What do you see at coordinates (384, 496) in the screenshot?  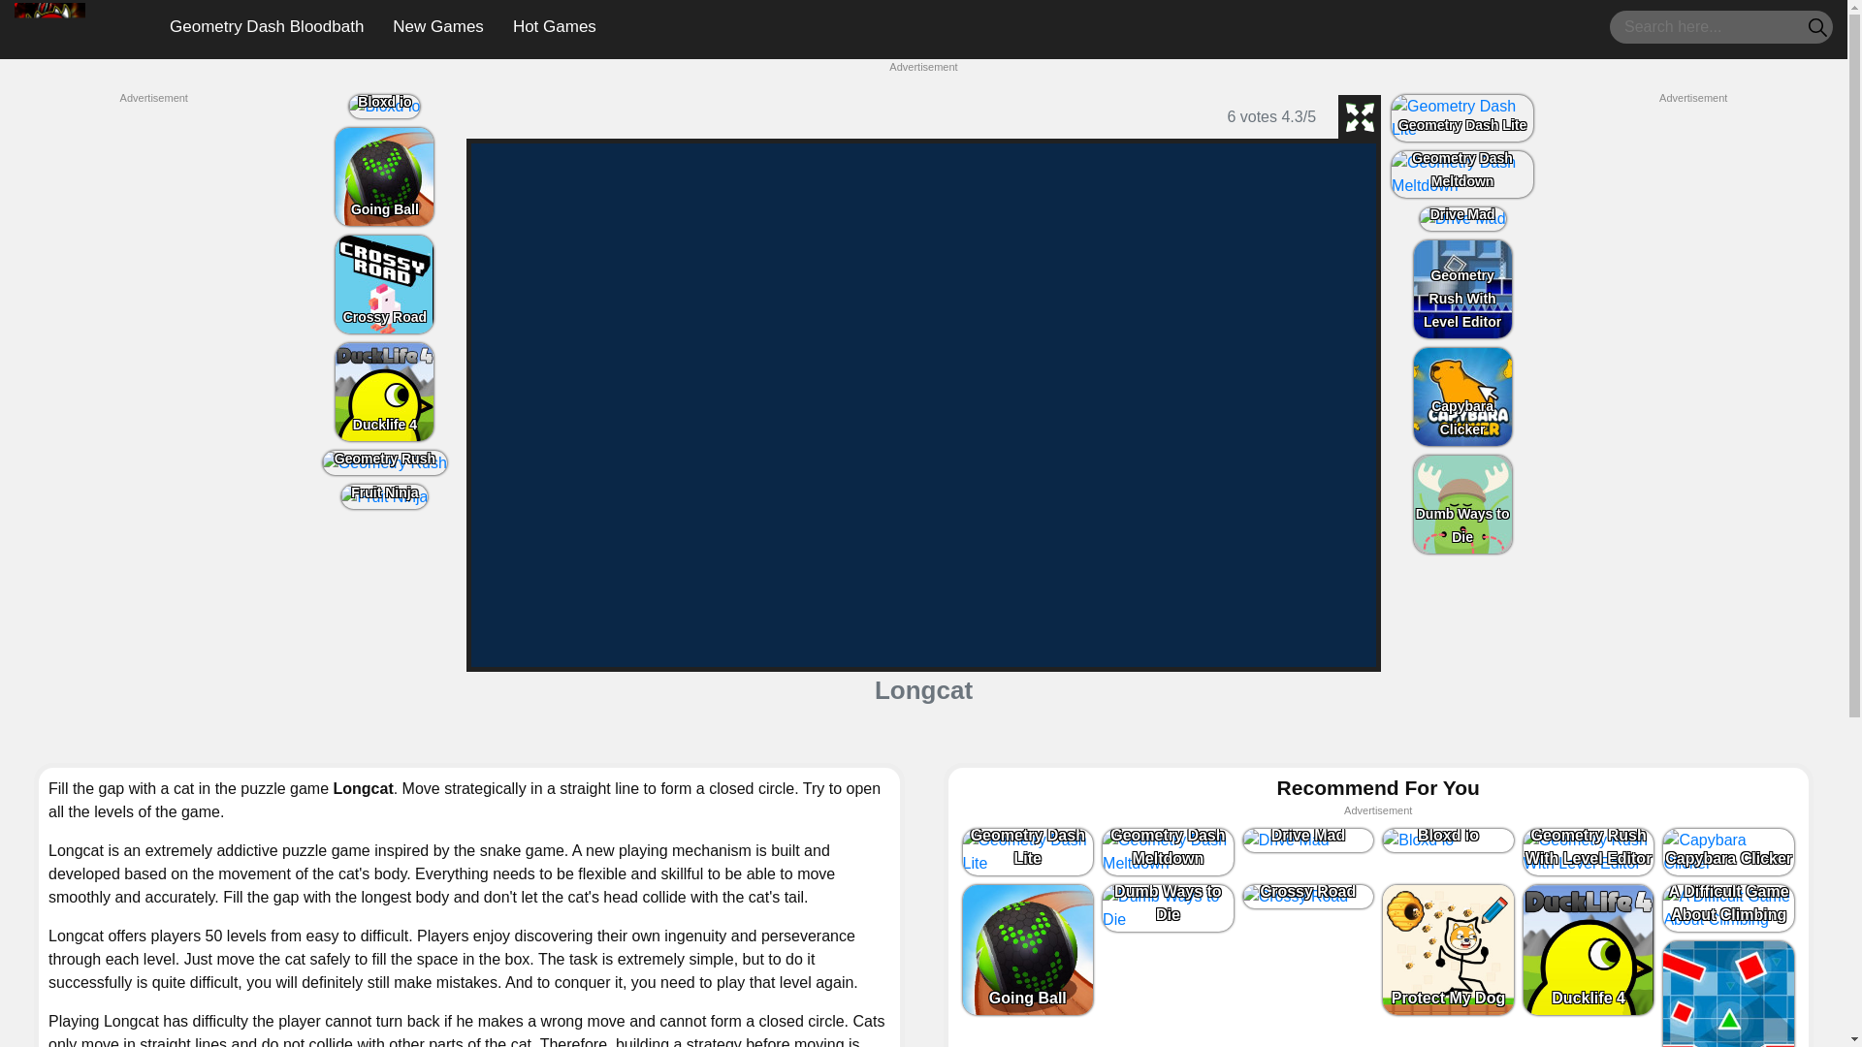 I see `Fruit Ninja` at bounding box center [384, 496].